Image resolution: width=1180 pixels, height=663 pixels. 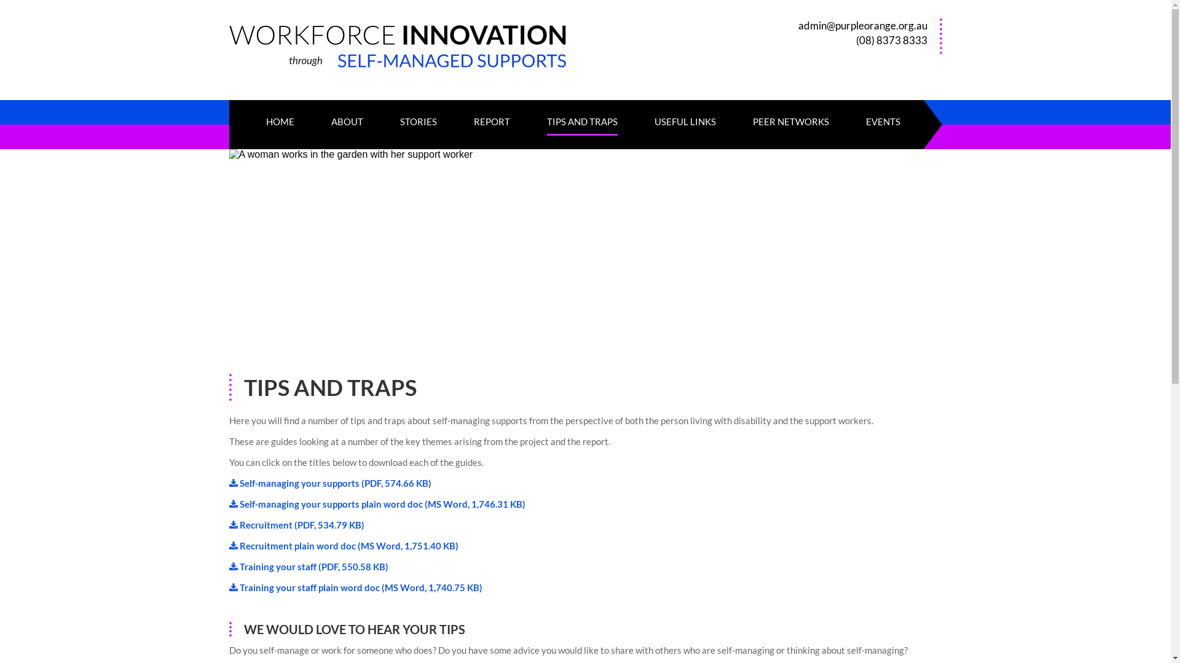 What do you see at coordinates (336, 483) in the screenshot?
I see `Self-managing your supports (PDF, 574.66 KB)` at bounding box center [336, 483].